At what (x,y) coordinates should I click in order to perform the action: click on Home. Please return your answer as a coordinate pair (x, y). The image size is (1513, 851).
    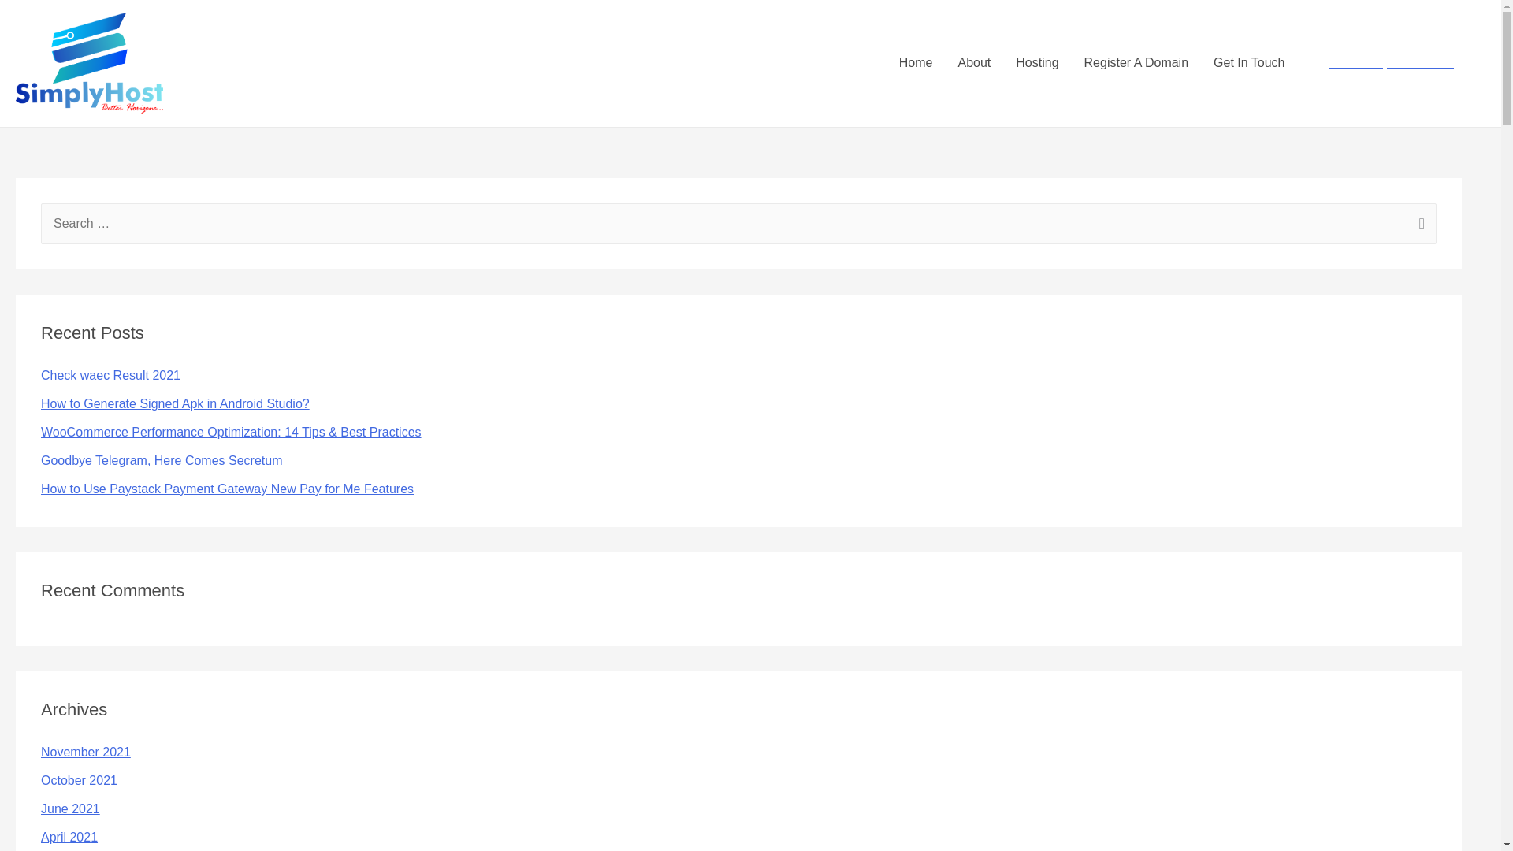
    Looking at the image, I should click on (916, 63).